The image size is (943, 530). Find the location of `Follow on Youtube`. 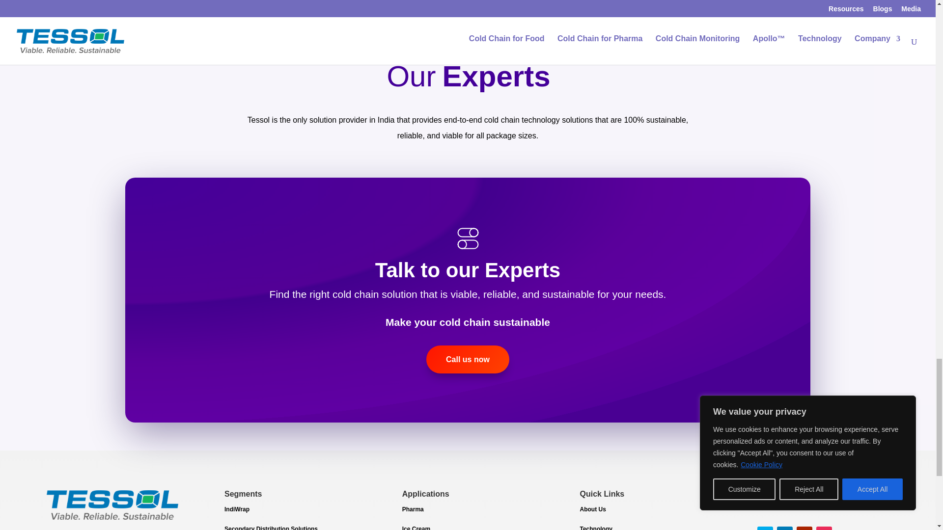

Follow on Youtube is located at coordinates (804, 528).